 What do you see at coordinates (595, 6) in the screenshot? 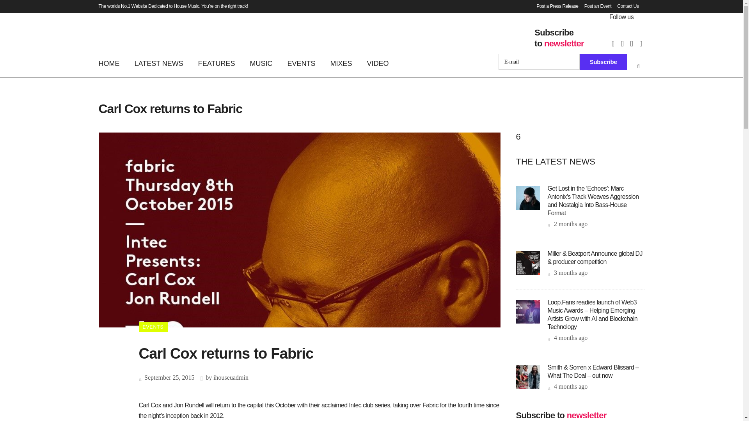
I see `Post an Event` at bounding box center [595, 6].